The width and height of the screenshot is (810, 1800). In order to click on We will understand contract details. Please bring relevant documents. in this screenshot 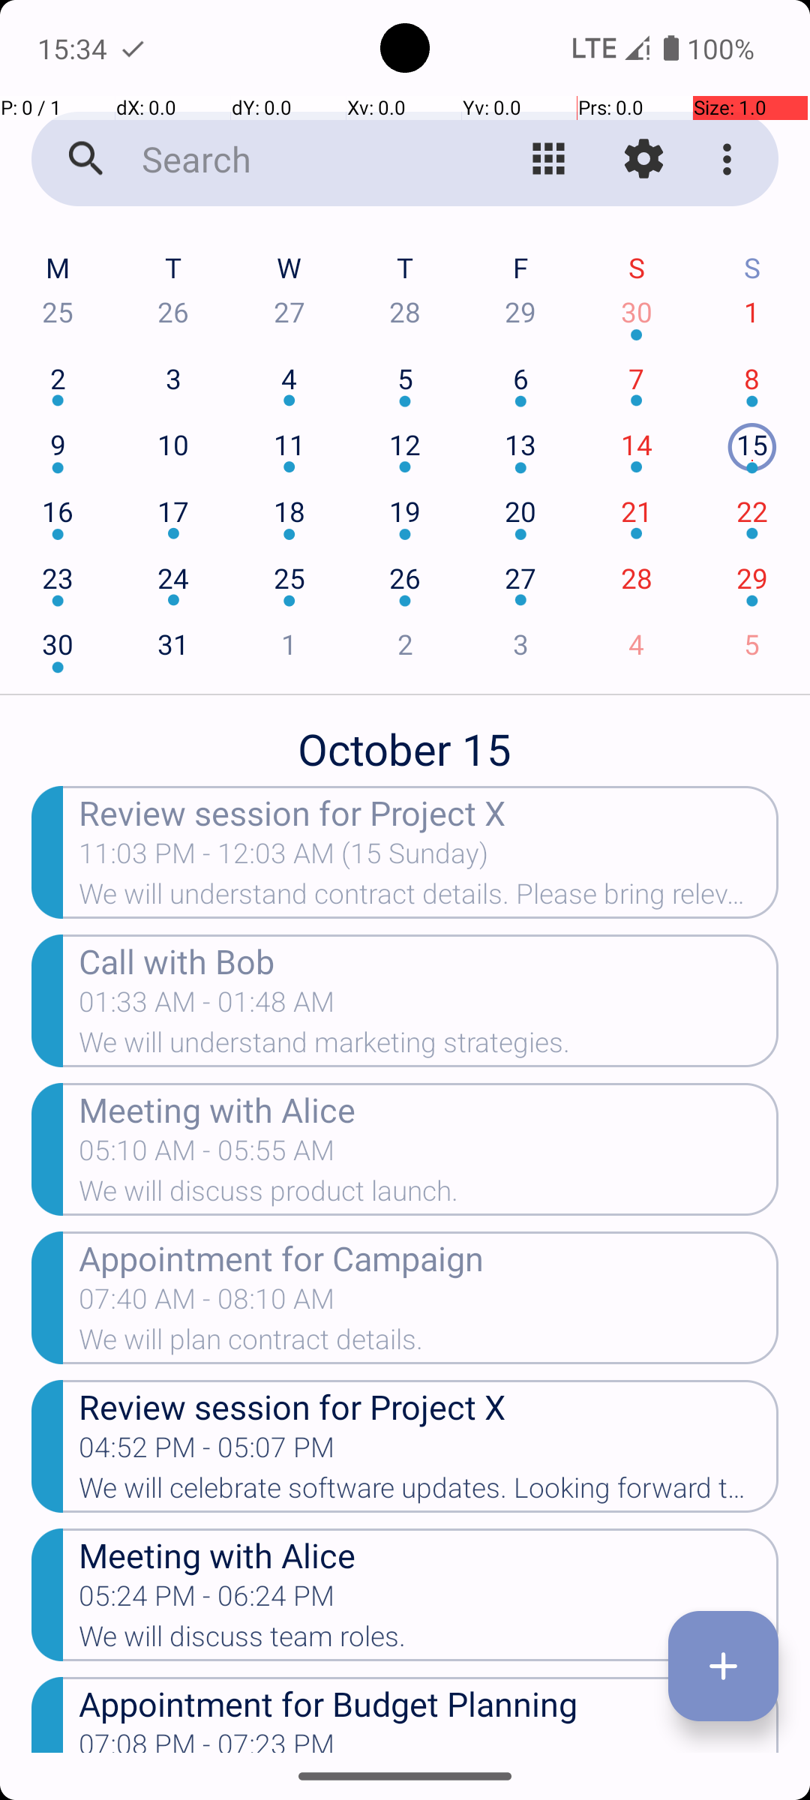, I will do `click(429, 898)`.